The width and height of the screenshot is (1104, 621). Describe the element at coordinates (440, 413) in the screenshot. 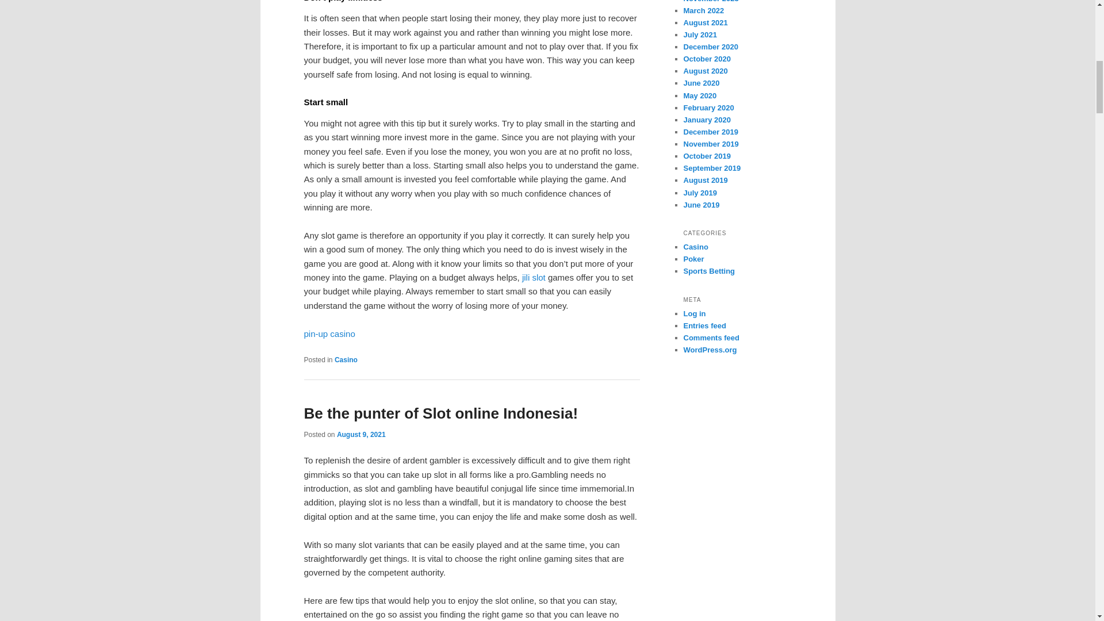

I see `Be the punter of Slot online Indonesia!` at that location.